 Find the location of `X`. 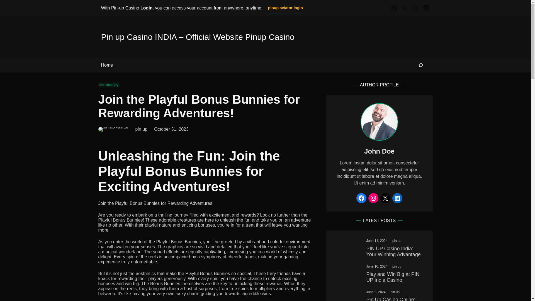

X is located at coordinates (405, 8).